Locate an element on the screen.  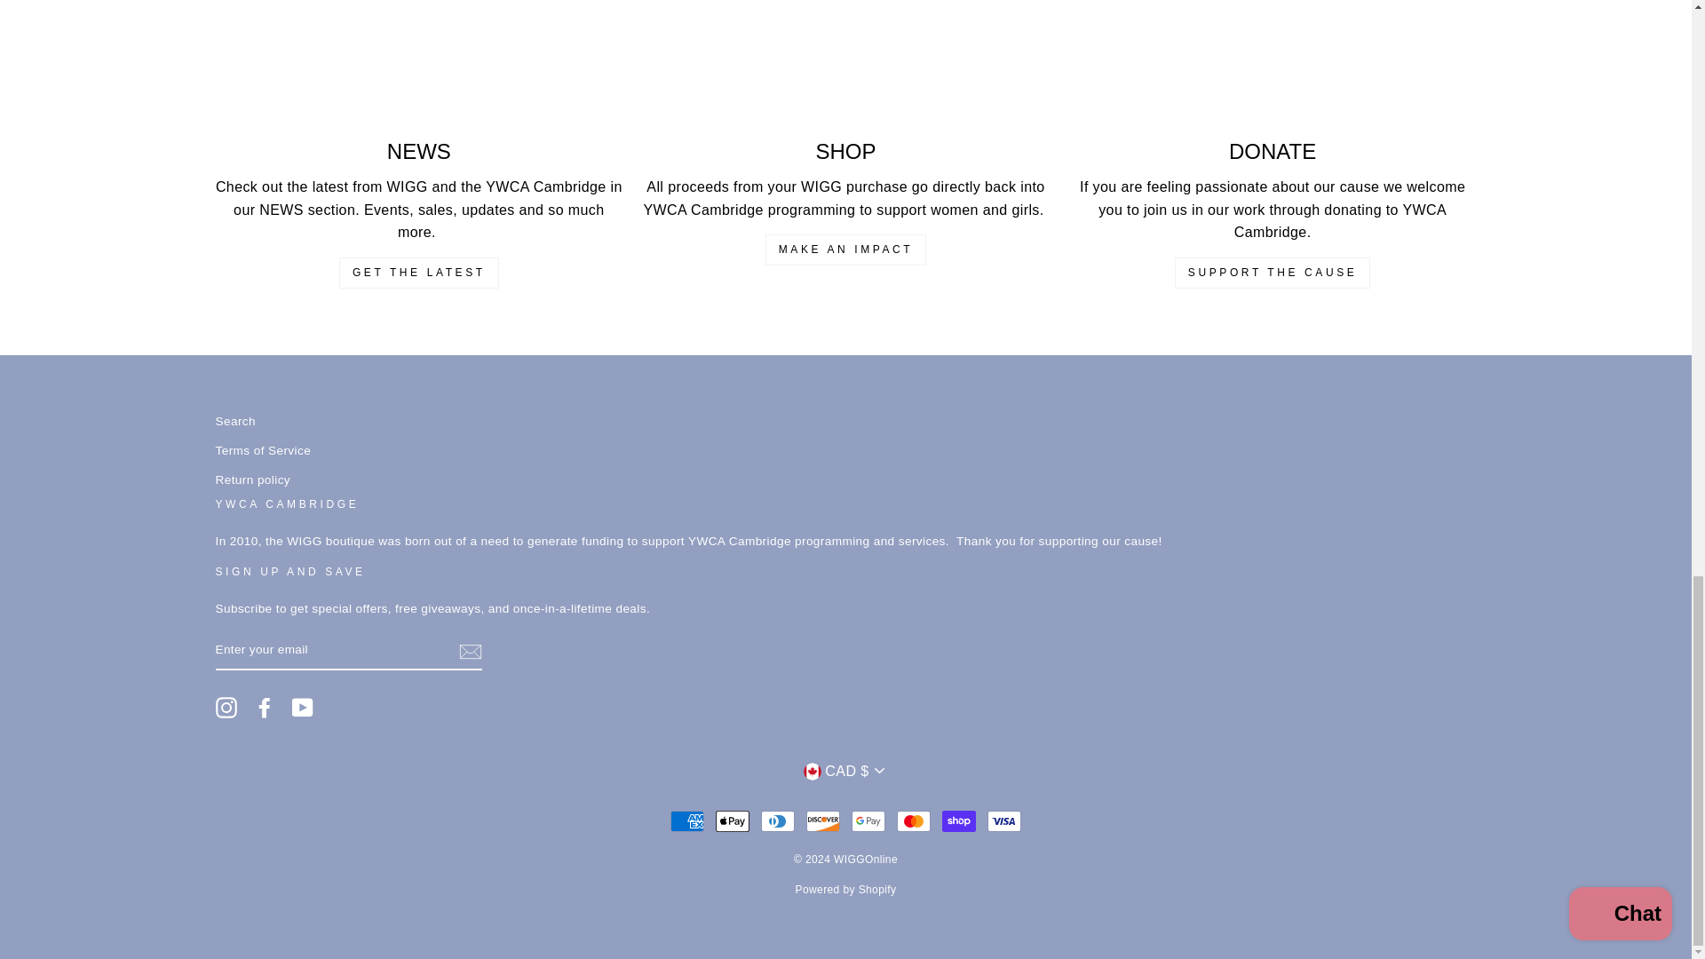
Apple Pay is located at coordinates (733, 820).